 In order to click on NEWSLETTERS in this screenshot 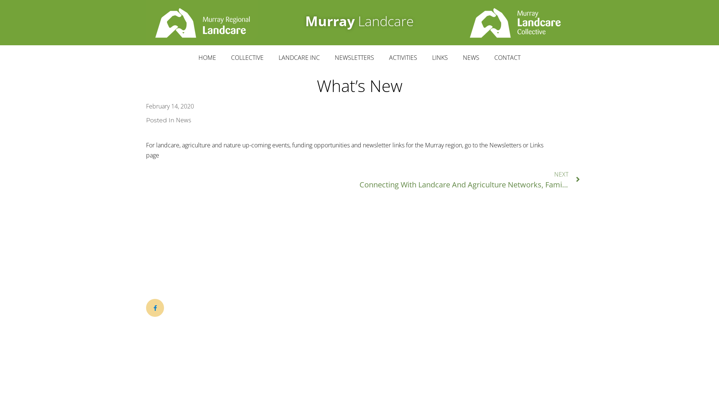, I will do `click(354, 58)`.